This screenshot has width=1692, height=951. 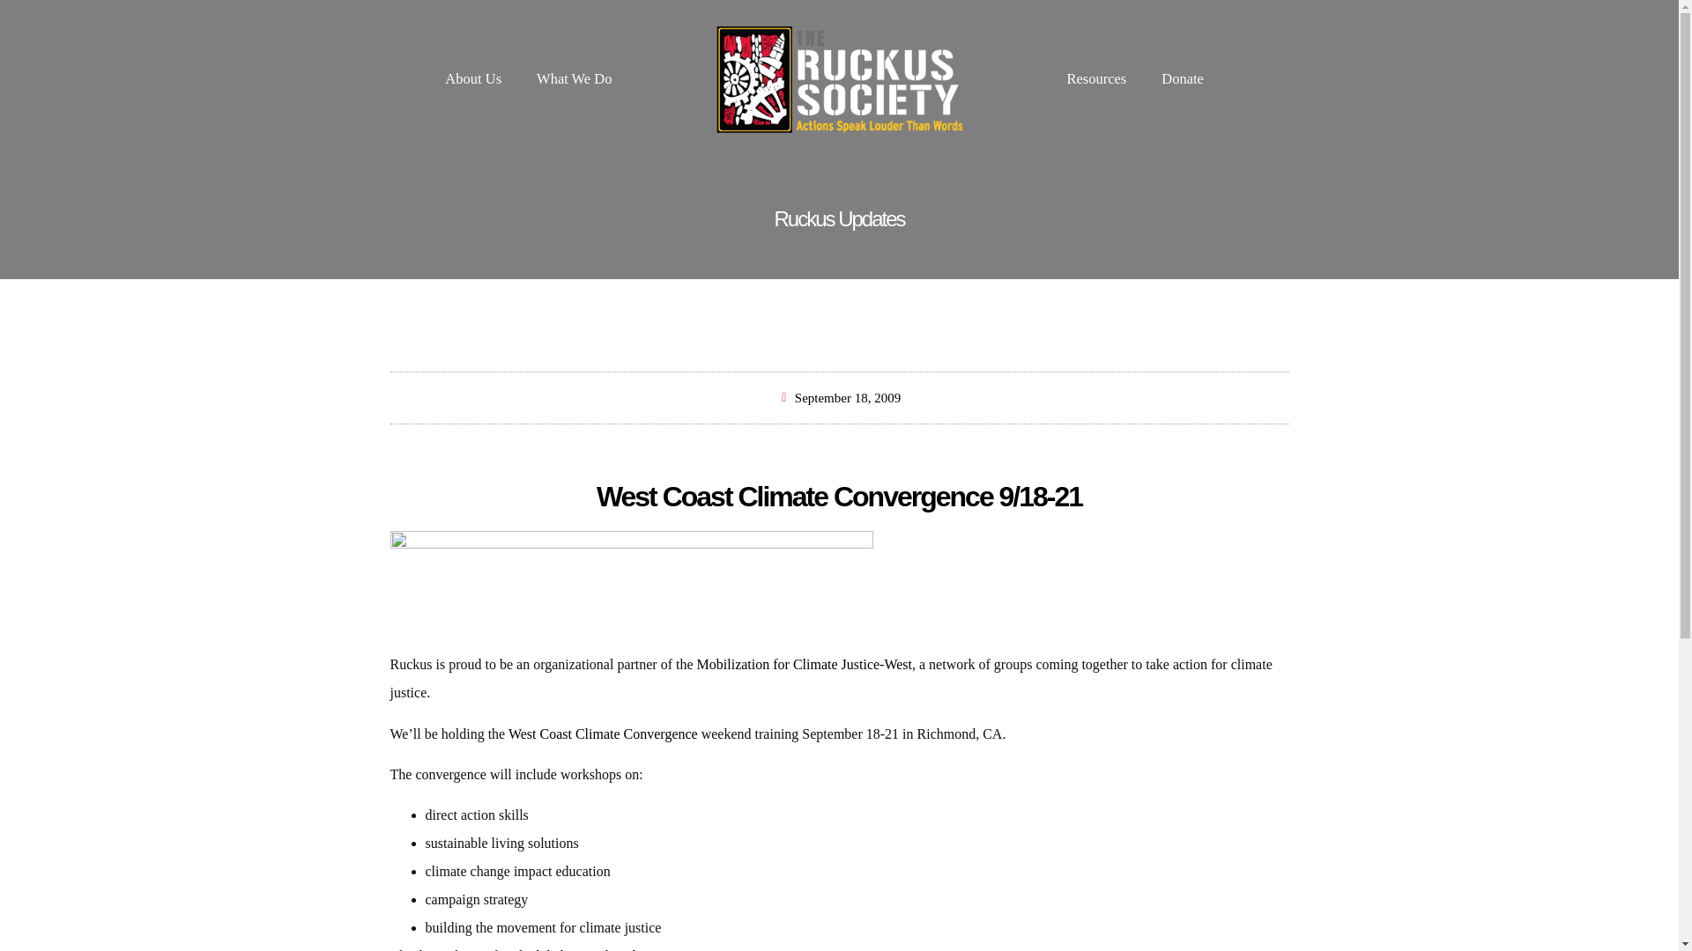 I want to click on What We Do, so click(x=575, y=79).